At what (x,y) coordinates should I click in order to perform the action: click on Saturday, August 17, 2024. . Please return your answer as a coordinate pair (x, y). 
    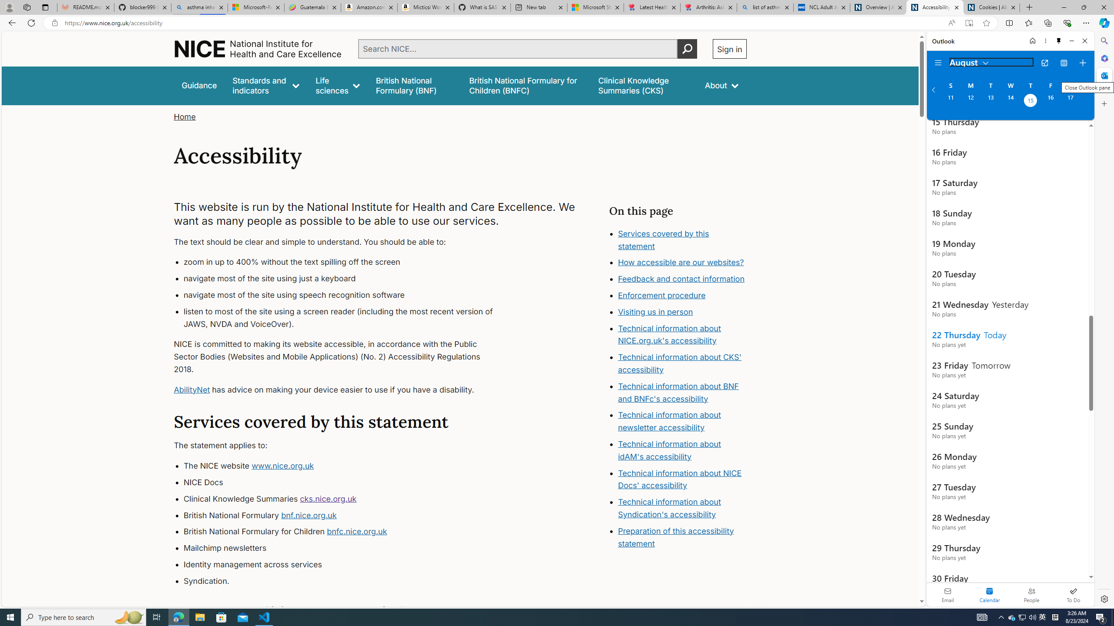
    Looking at the image, I should click on (1070, 101).